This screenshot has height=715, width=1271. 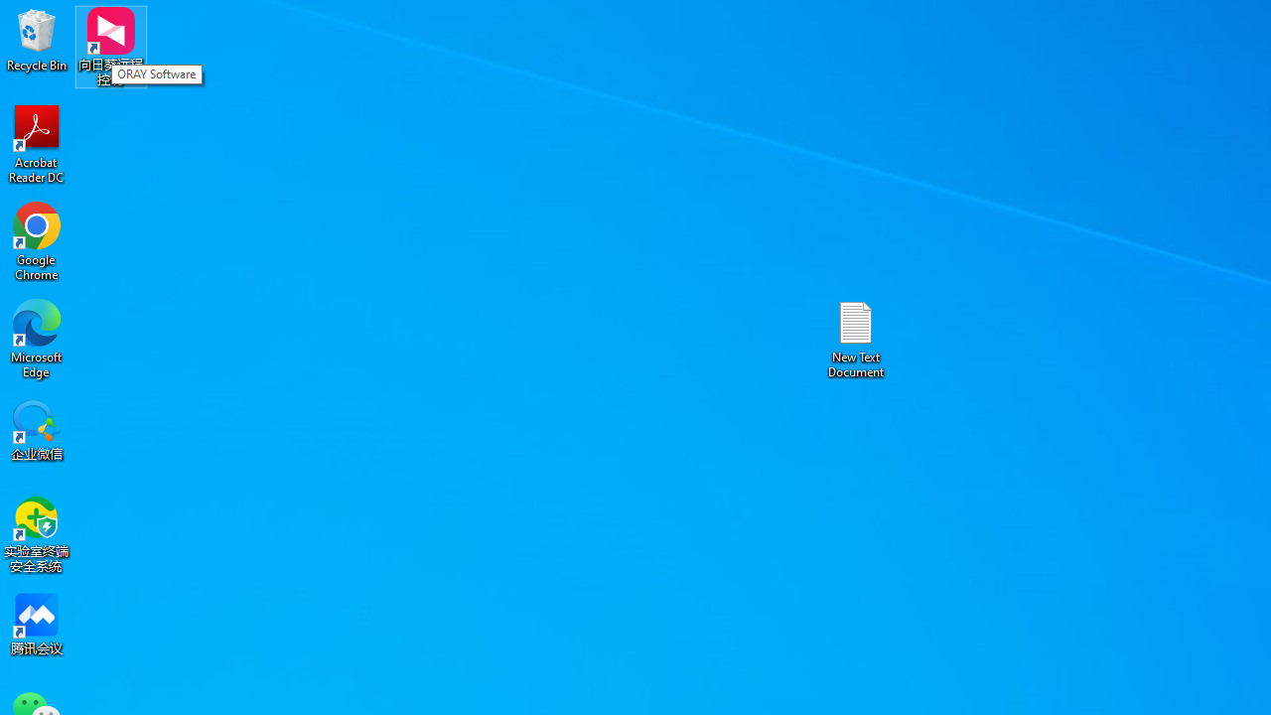 I want to click on Microsoft Edge, so click(x=37, y=338).